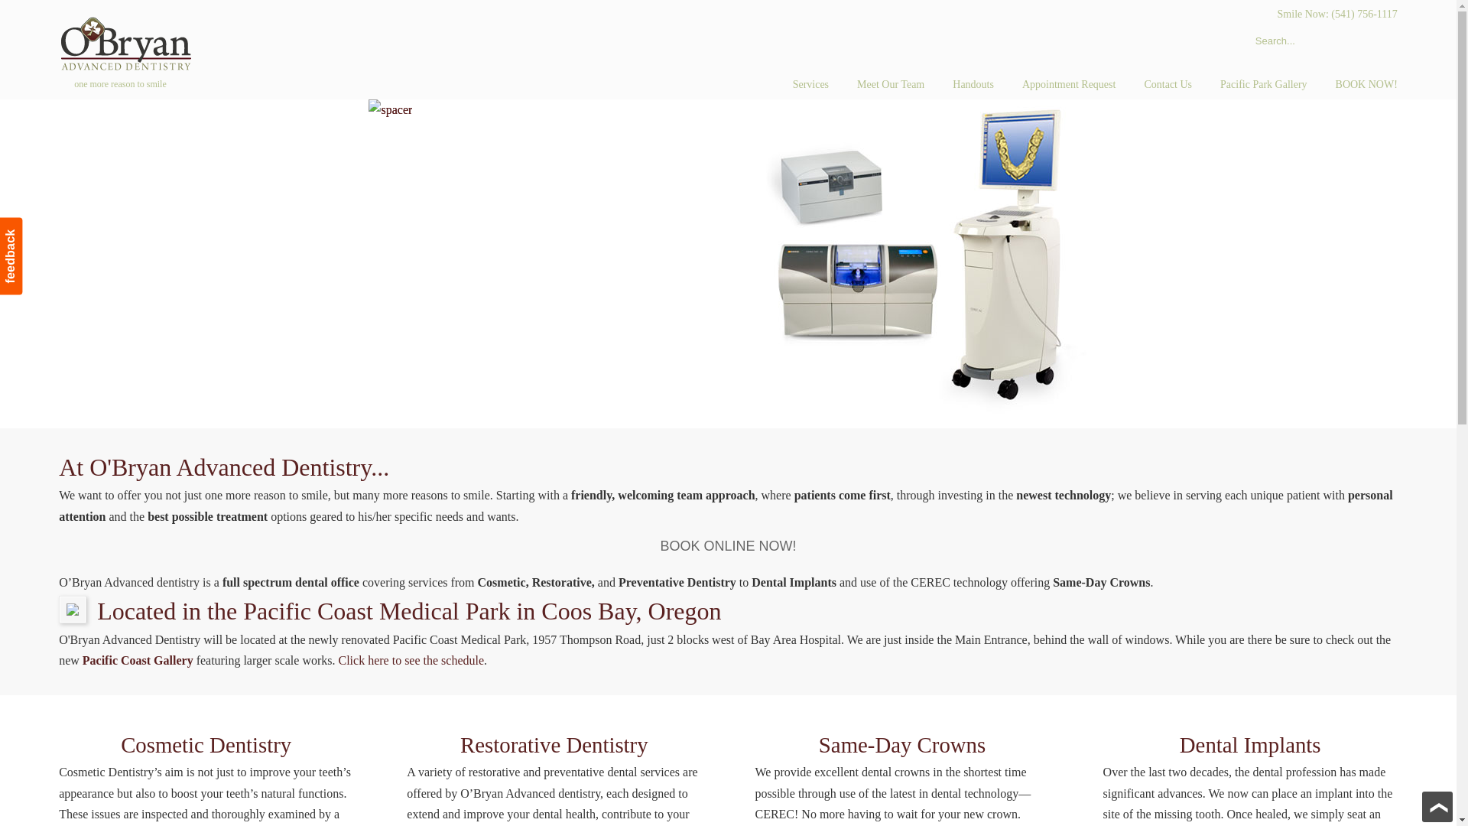  Describe the element at coordinates (38, 229) in the screenshot. I see `feedback` at that location.